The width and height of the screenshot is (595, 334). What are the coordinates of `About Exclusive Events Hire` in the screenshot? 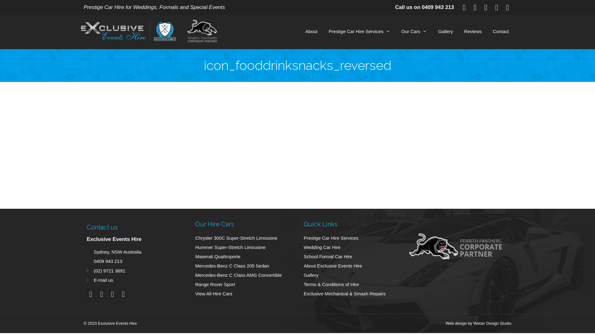 It's located at (355, 266).